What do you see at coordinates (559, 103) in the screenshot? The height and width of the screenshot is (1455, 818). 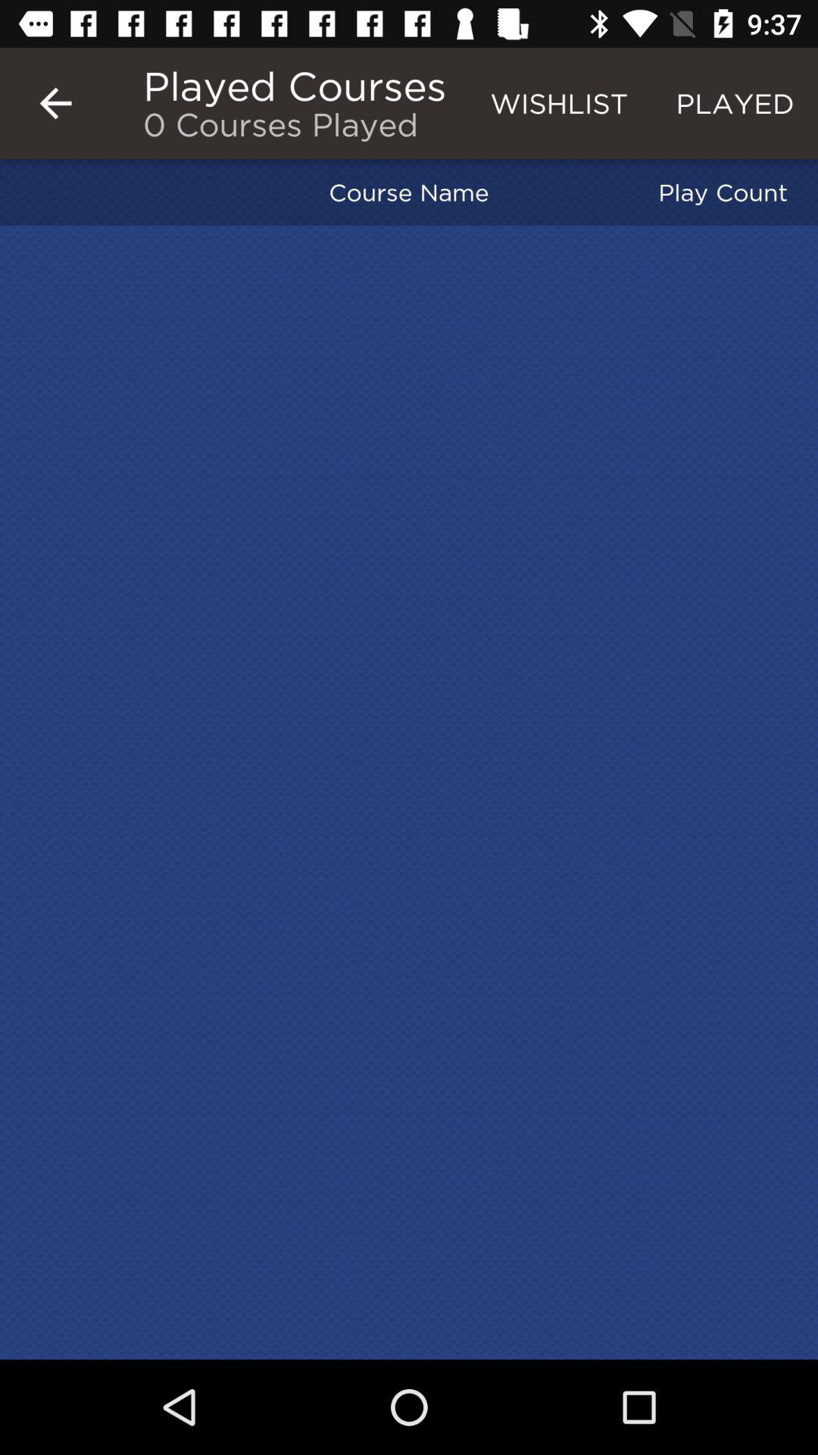 I see `choose icon next to the played item` at bounding box center [559, 103].